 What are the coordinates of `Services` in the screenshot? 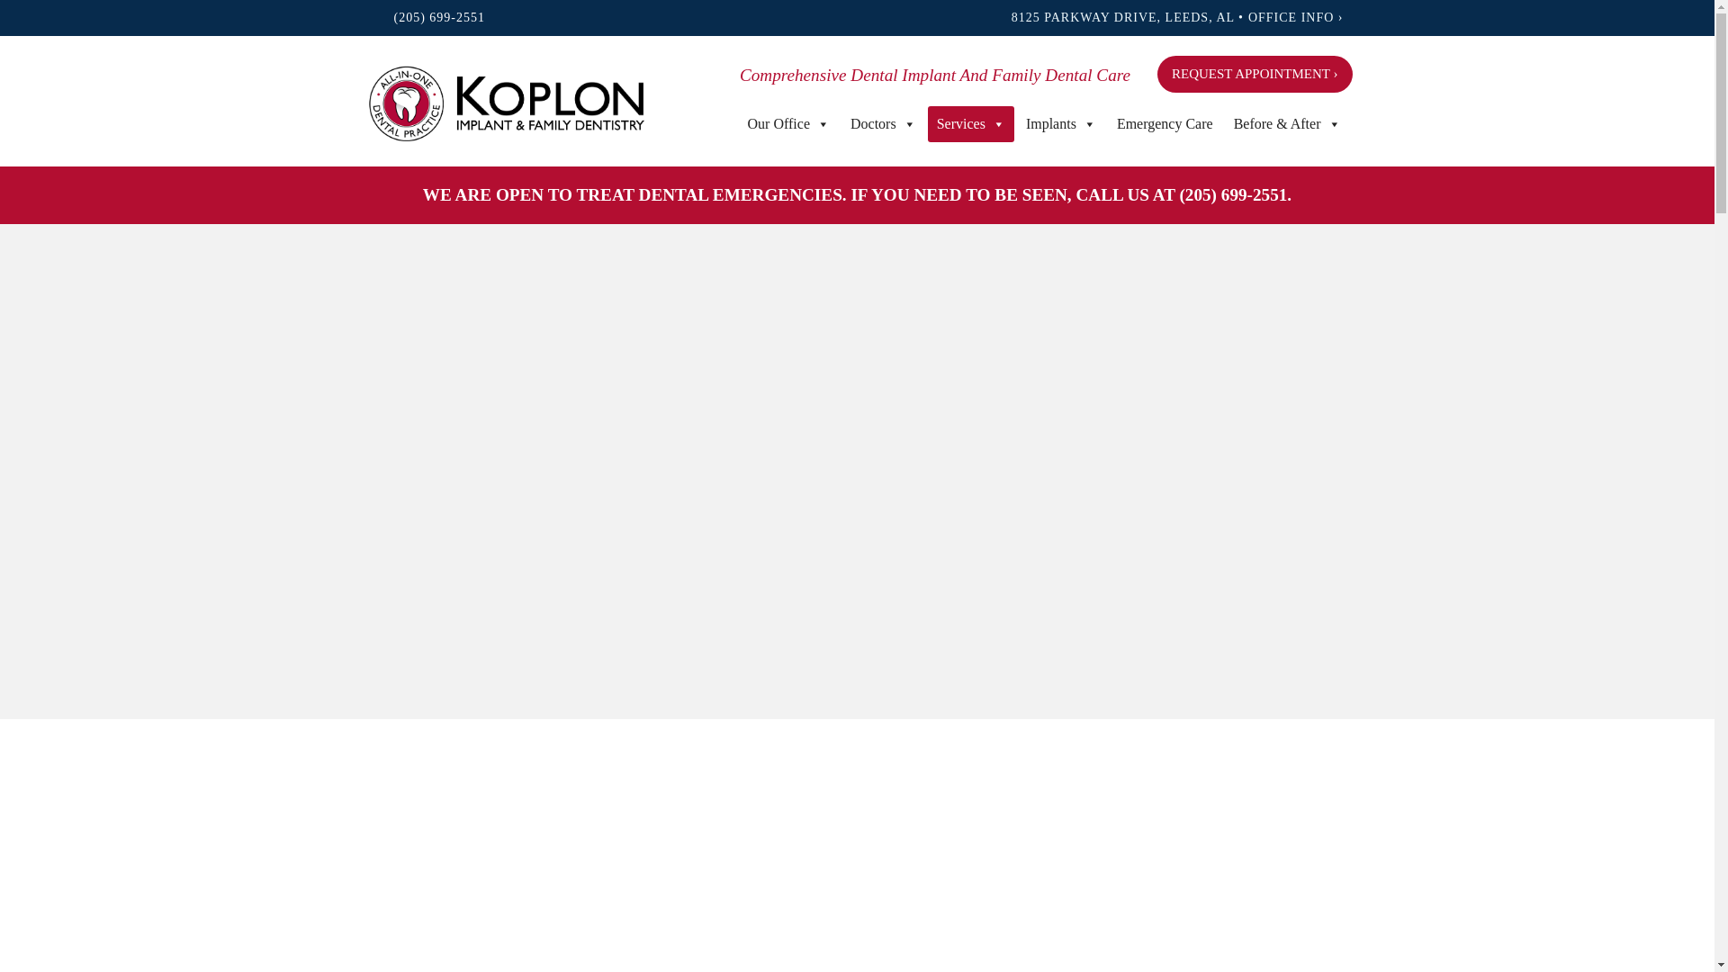 It's located at (971, 123).